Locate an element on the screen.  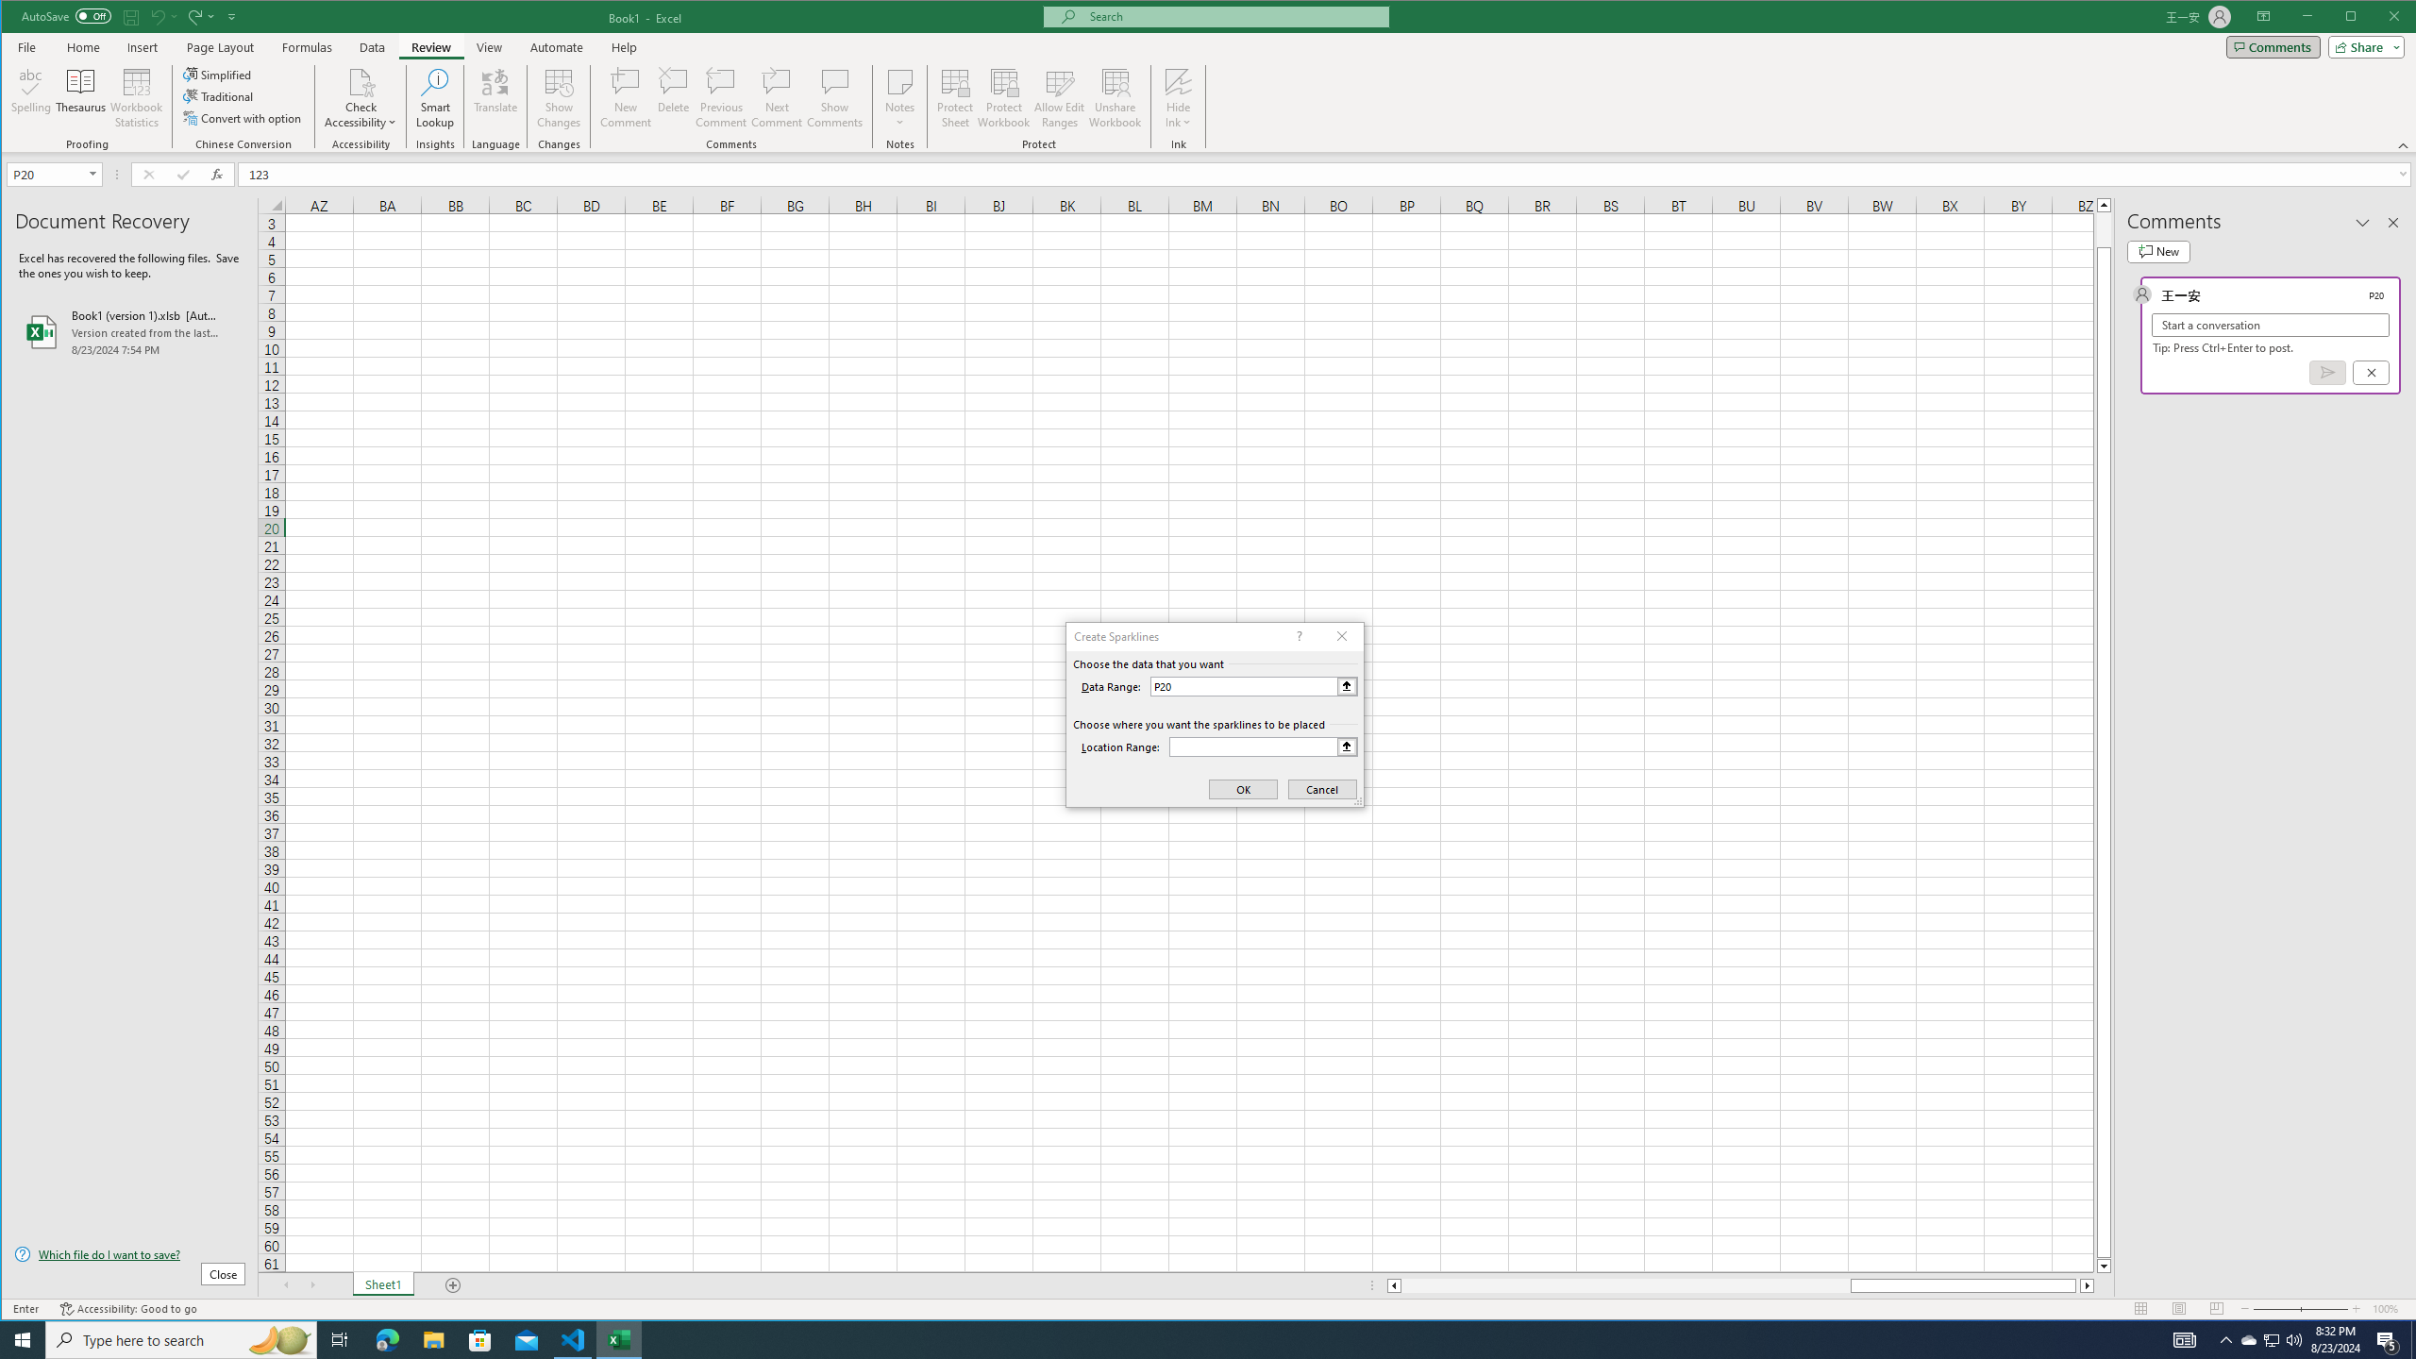
Page Break Preview is located at coordinates (2216, 1309).